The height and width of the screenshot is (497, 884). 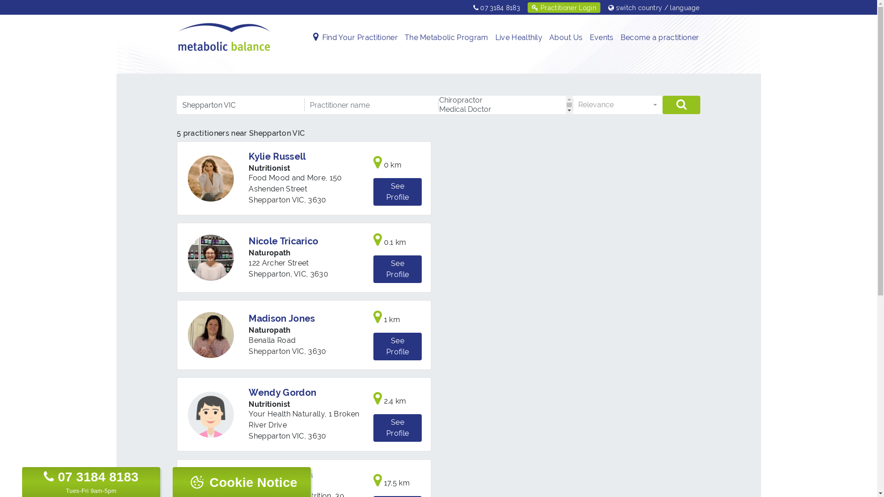 What do you see at coordinates (360, 38) in the screenshot?
I see `Find Your Practitioner` at bounding box center [360, 38].